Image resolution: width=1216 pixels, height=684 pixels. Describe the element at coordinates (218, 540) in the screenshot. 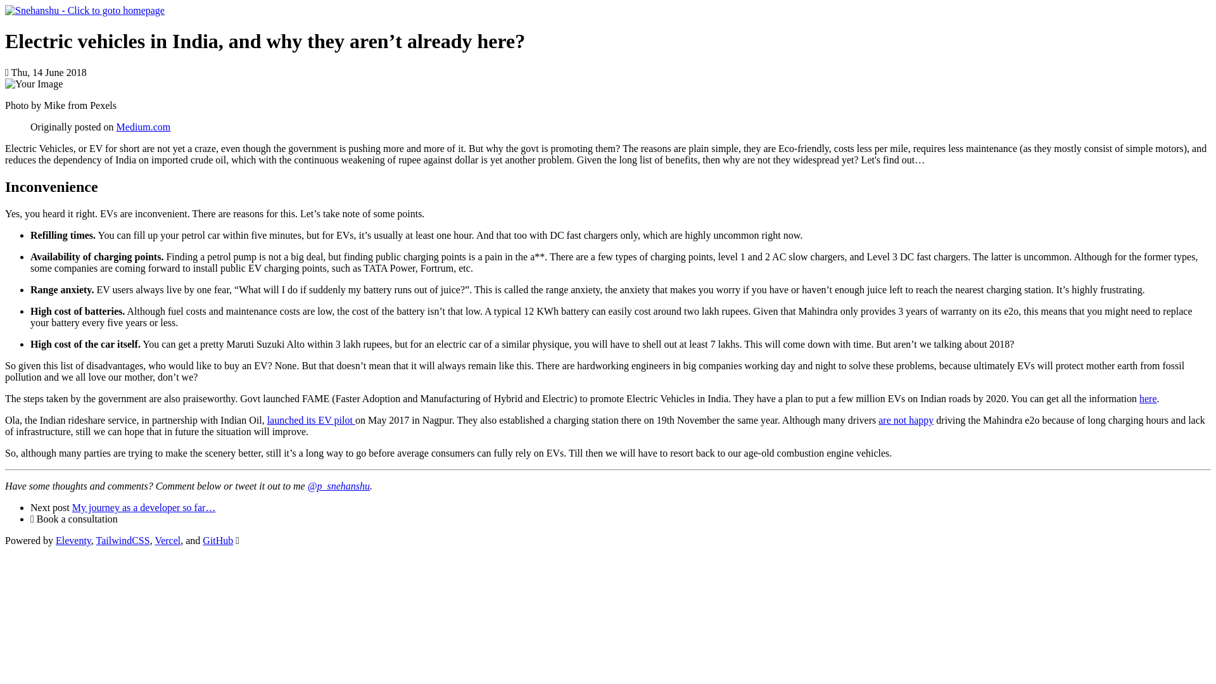

I see `GitHub` at that location.